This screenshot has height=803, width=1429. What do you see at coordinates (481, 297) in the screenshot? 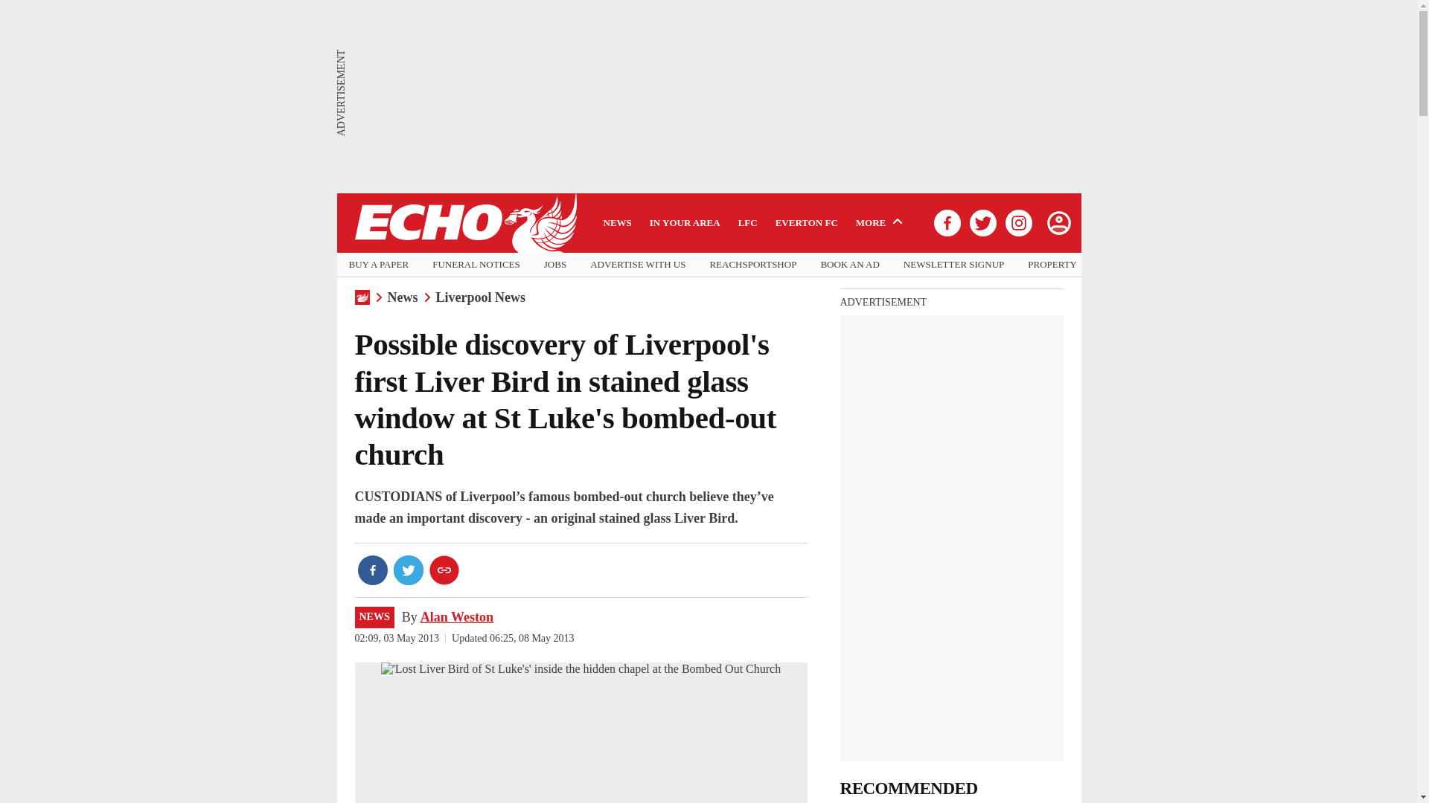
I see `Liverpool News` at bounding box center [481, 297].